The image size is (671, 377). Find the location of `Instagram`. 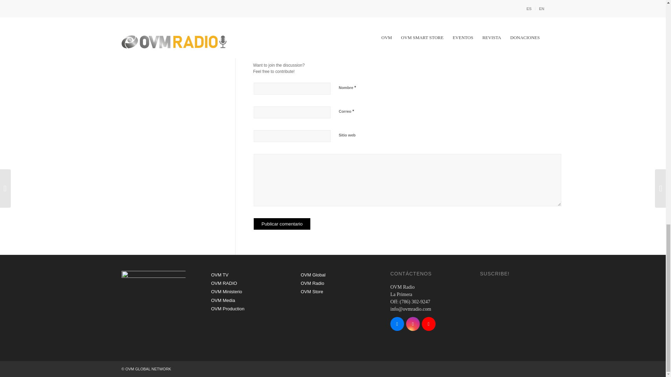

Instagram is located at coordinates (413, 324).